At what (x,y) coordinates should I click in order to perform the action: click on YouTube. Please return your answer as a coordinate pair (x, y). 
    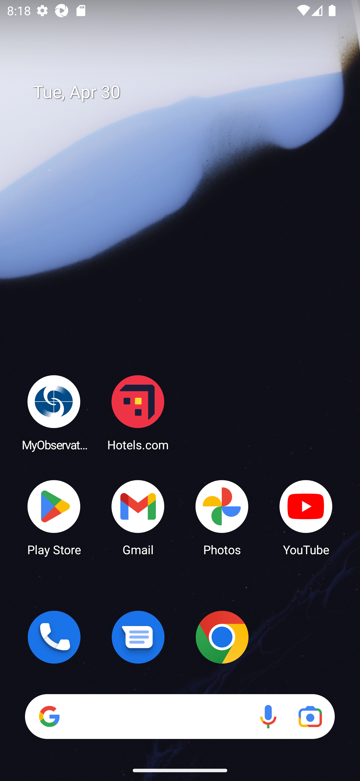
    Looking at the image, I should click on (306, 517).